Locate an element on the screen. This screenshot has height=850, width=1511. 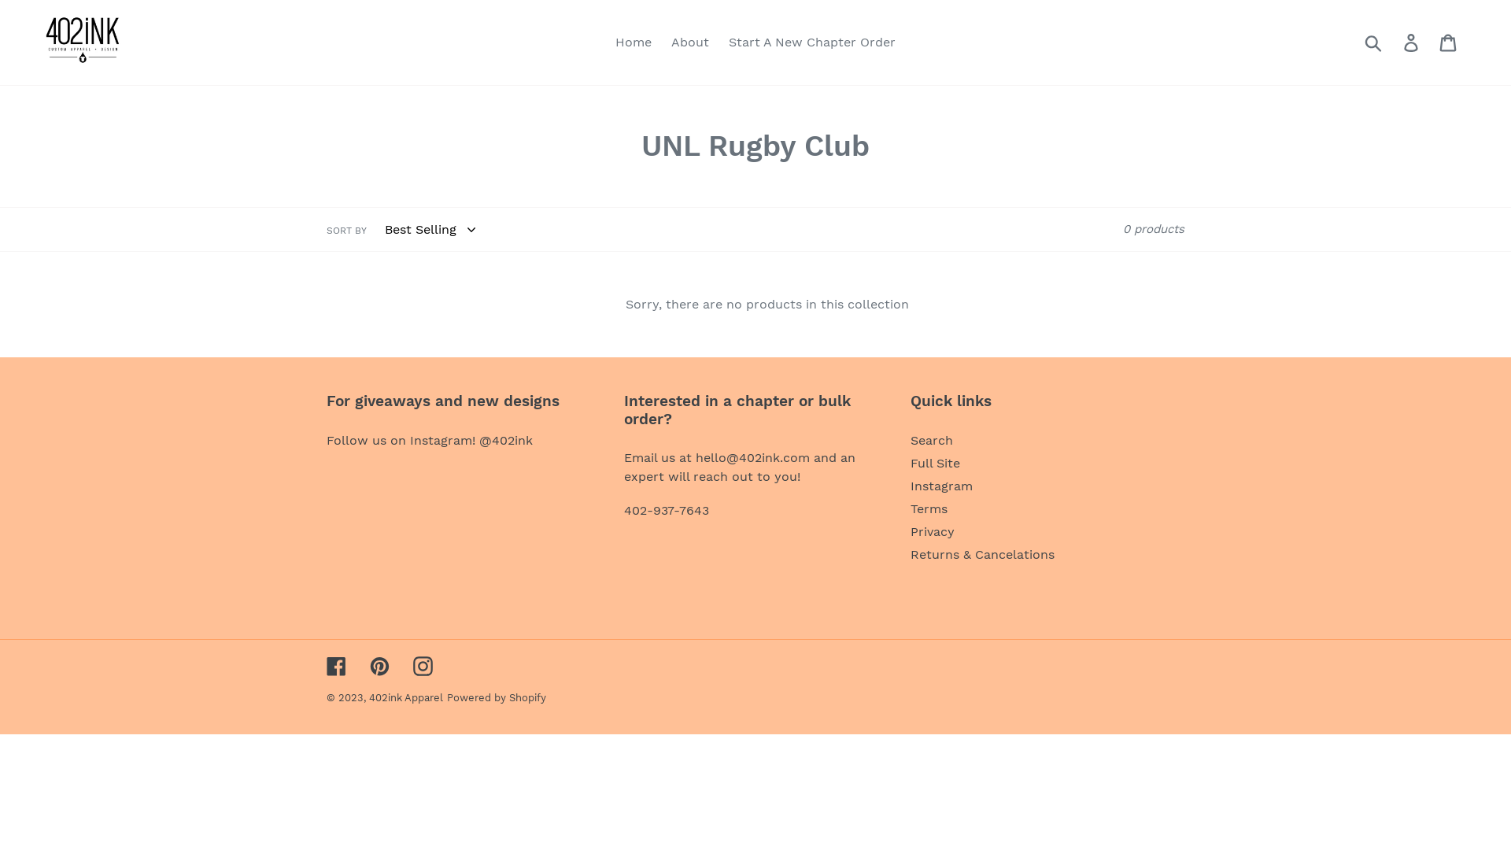
Instagram is located at coordinates (941, 486).